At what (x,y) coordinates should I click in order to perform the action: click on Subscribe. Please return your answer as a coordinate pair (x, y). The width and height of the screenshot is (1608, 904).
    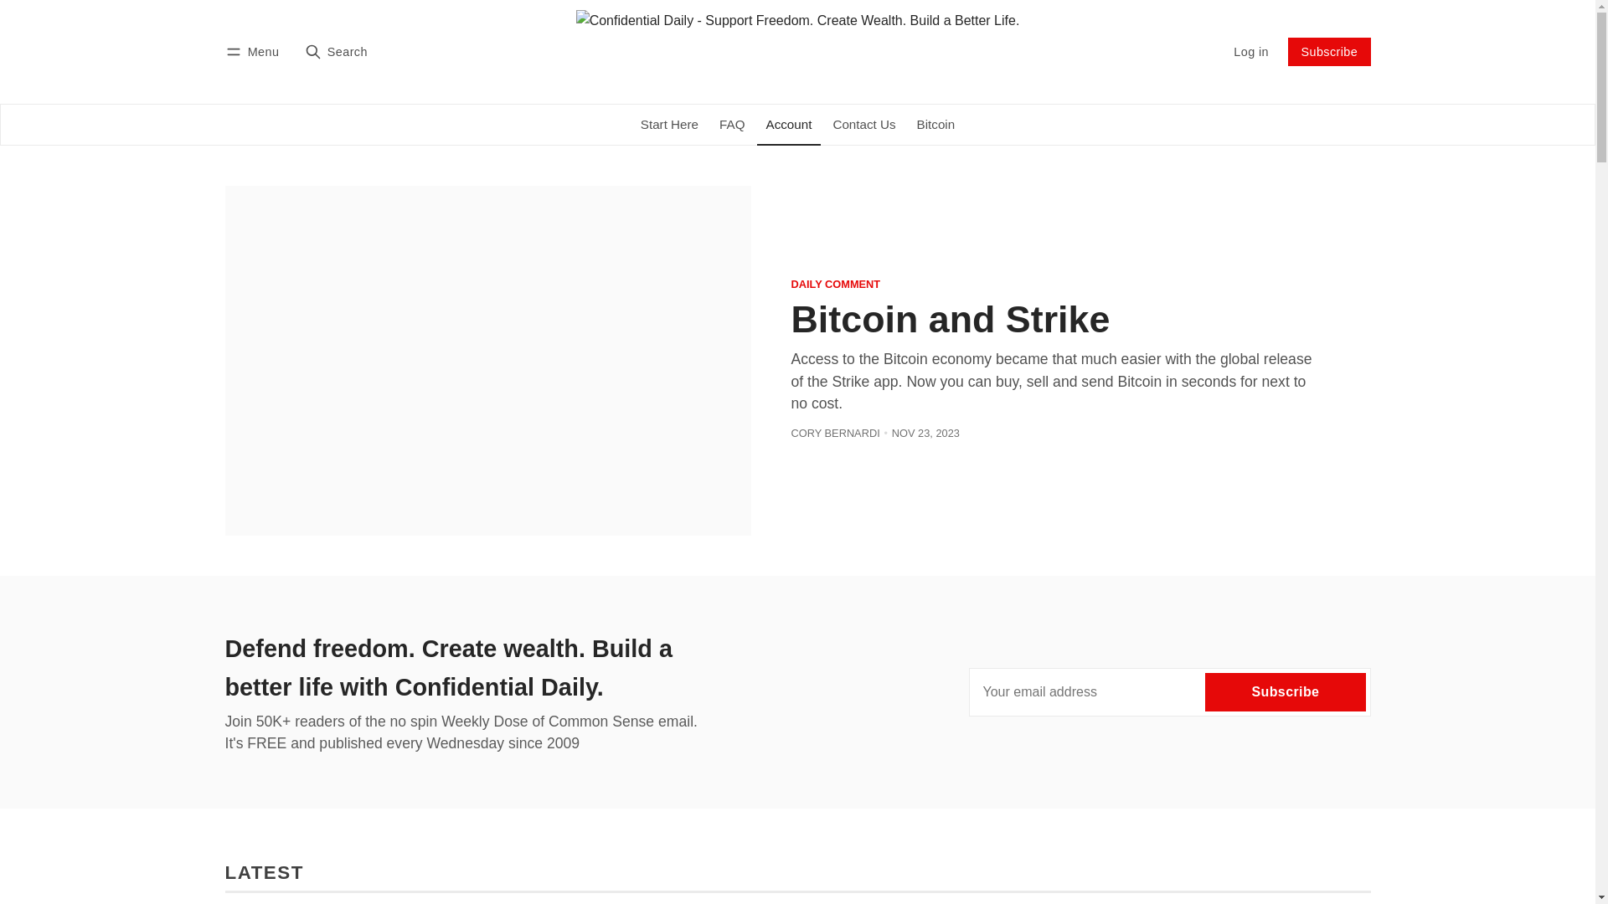
    Looking at the image, I should click on (1329, 52).